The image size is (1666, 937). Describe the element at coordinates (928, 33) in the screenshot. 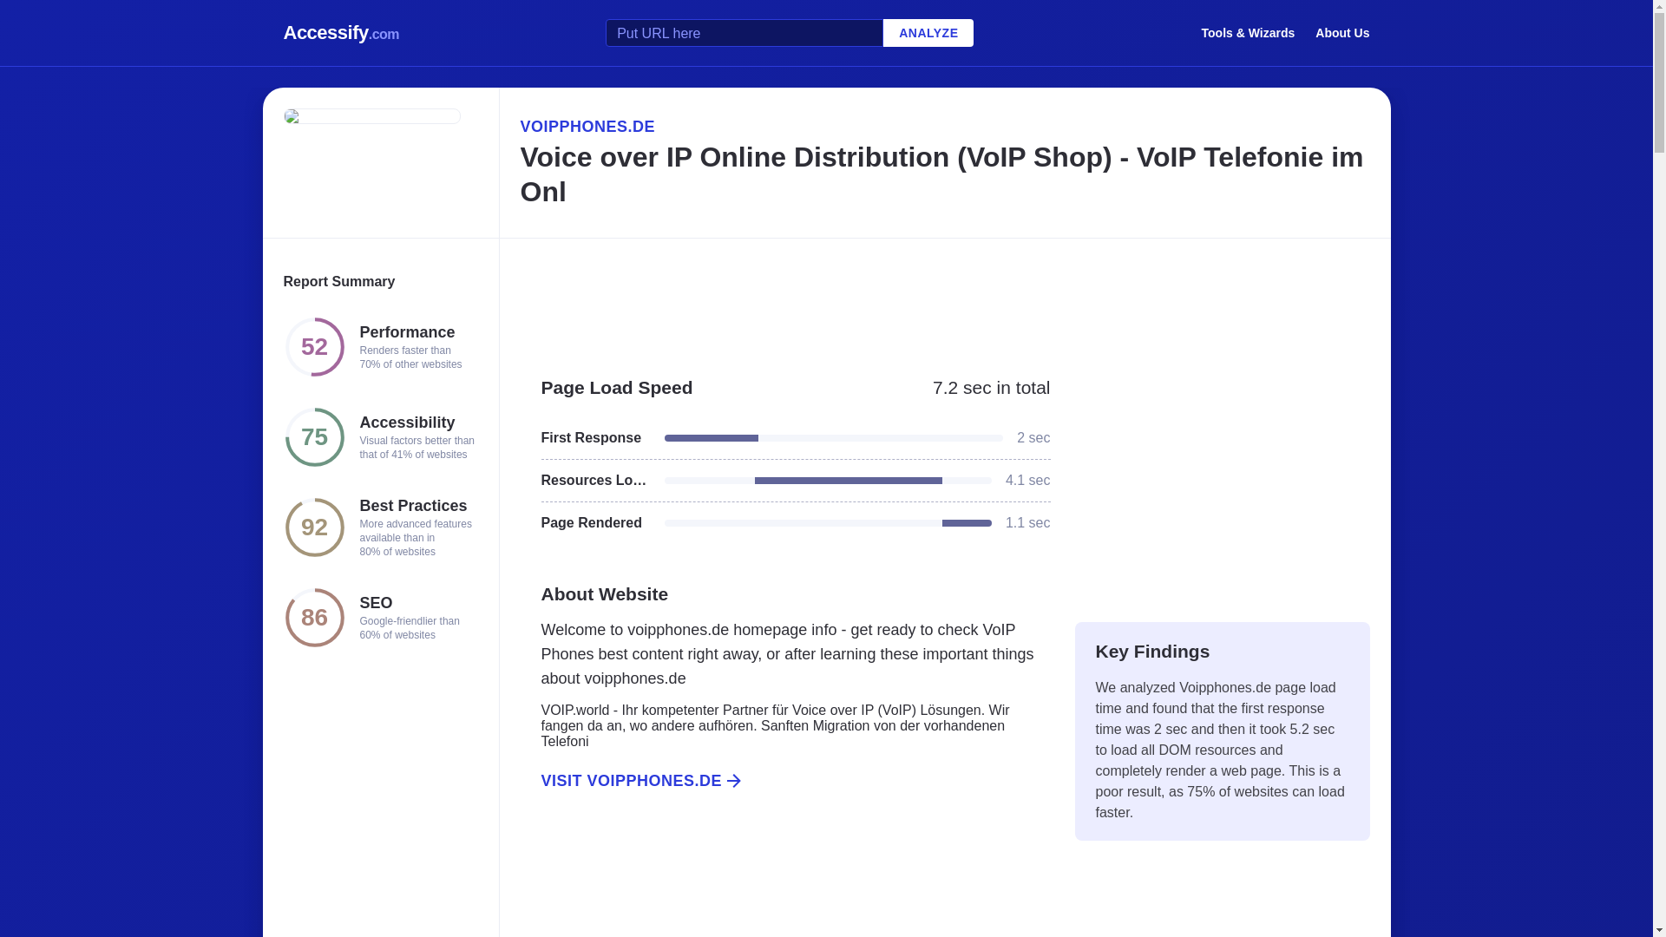

I see `ANALYZE` at that location.